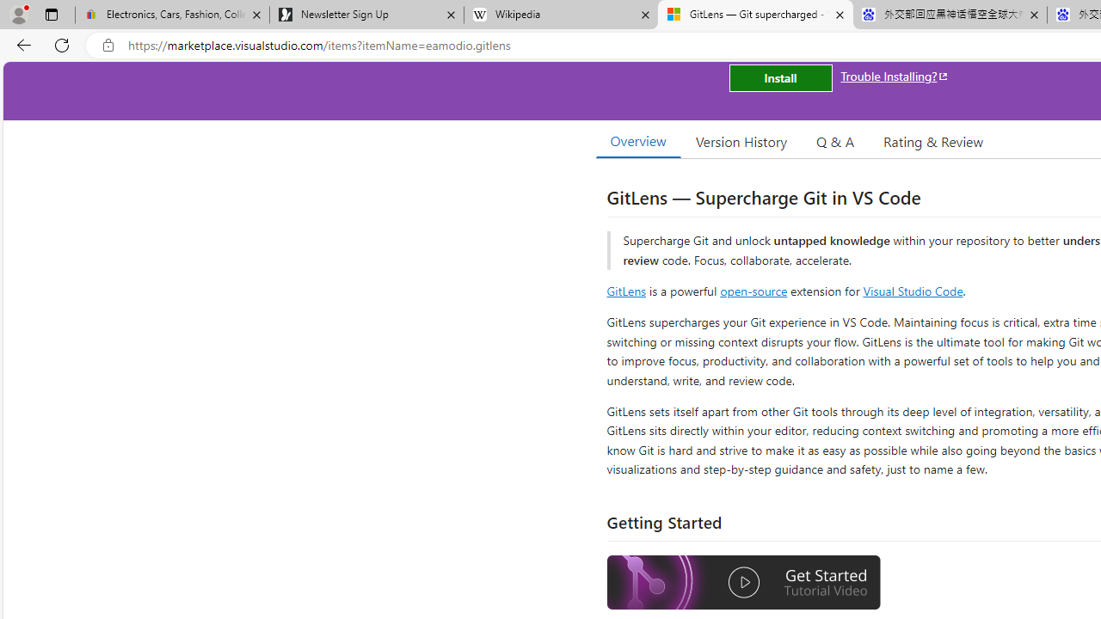 The image size is (1101, 619). Describe the element at coordinates (638, 141) in the screenshot. I see `Overview` at that location.